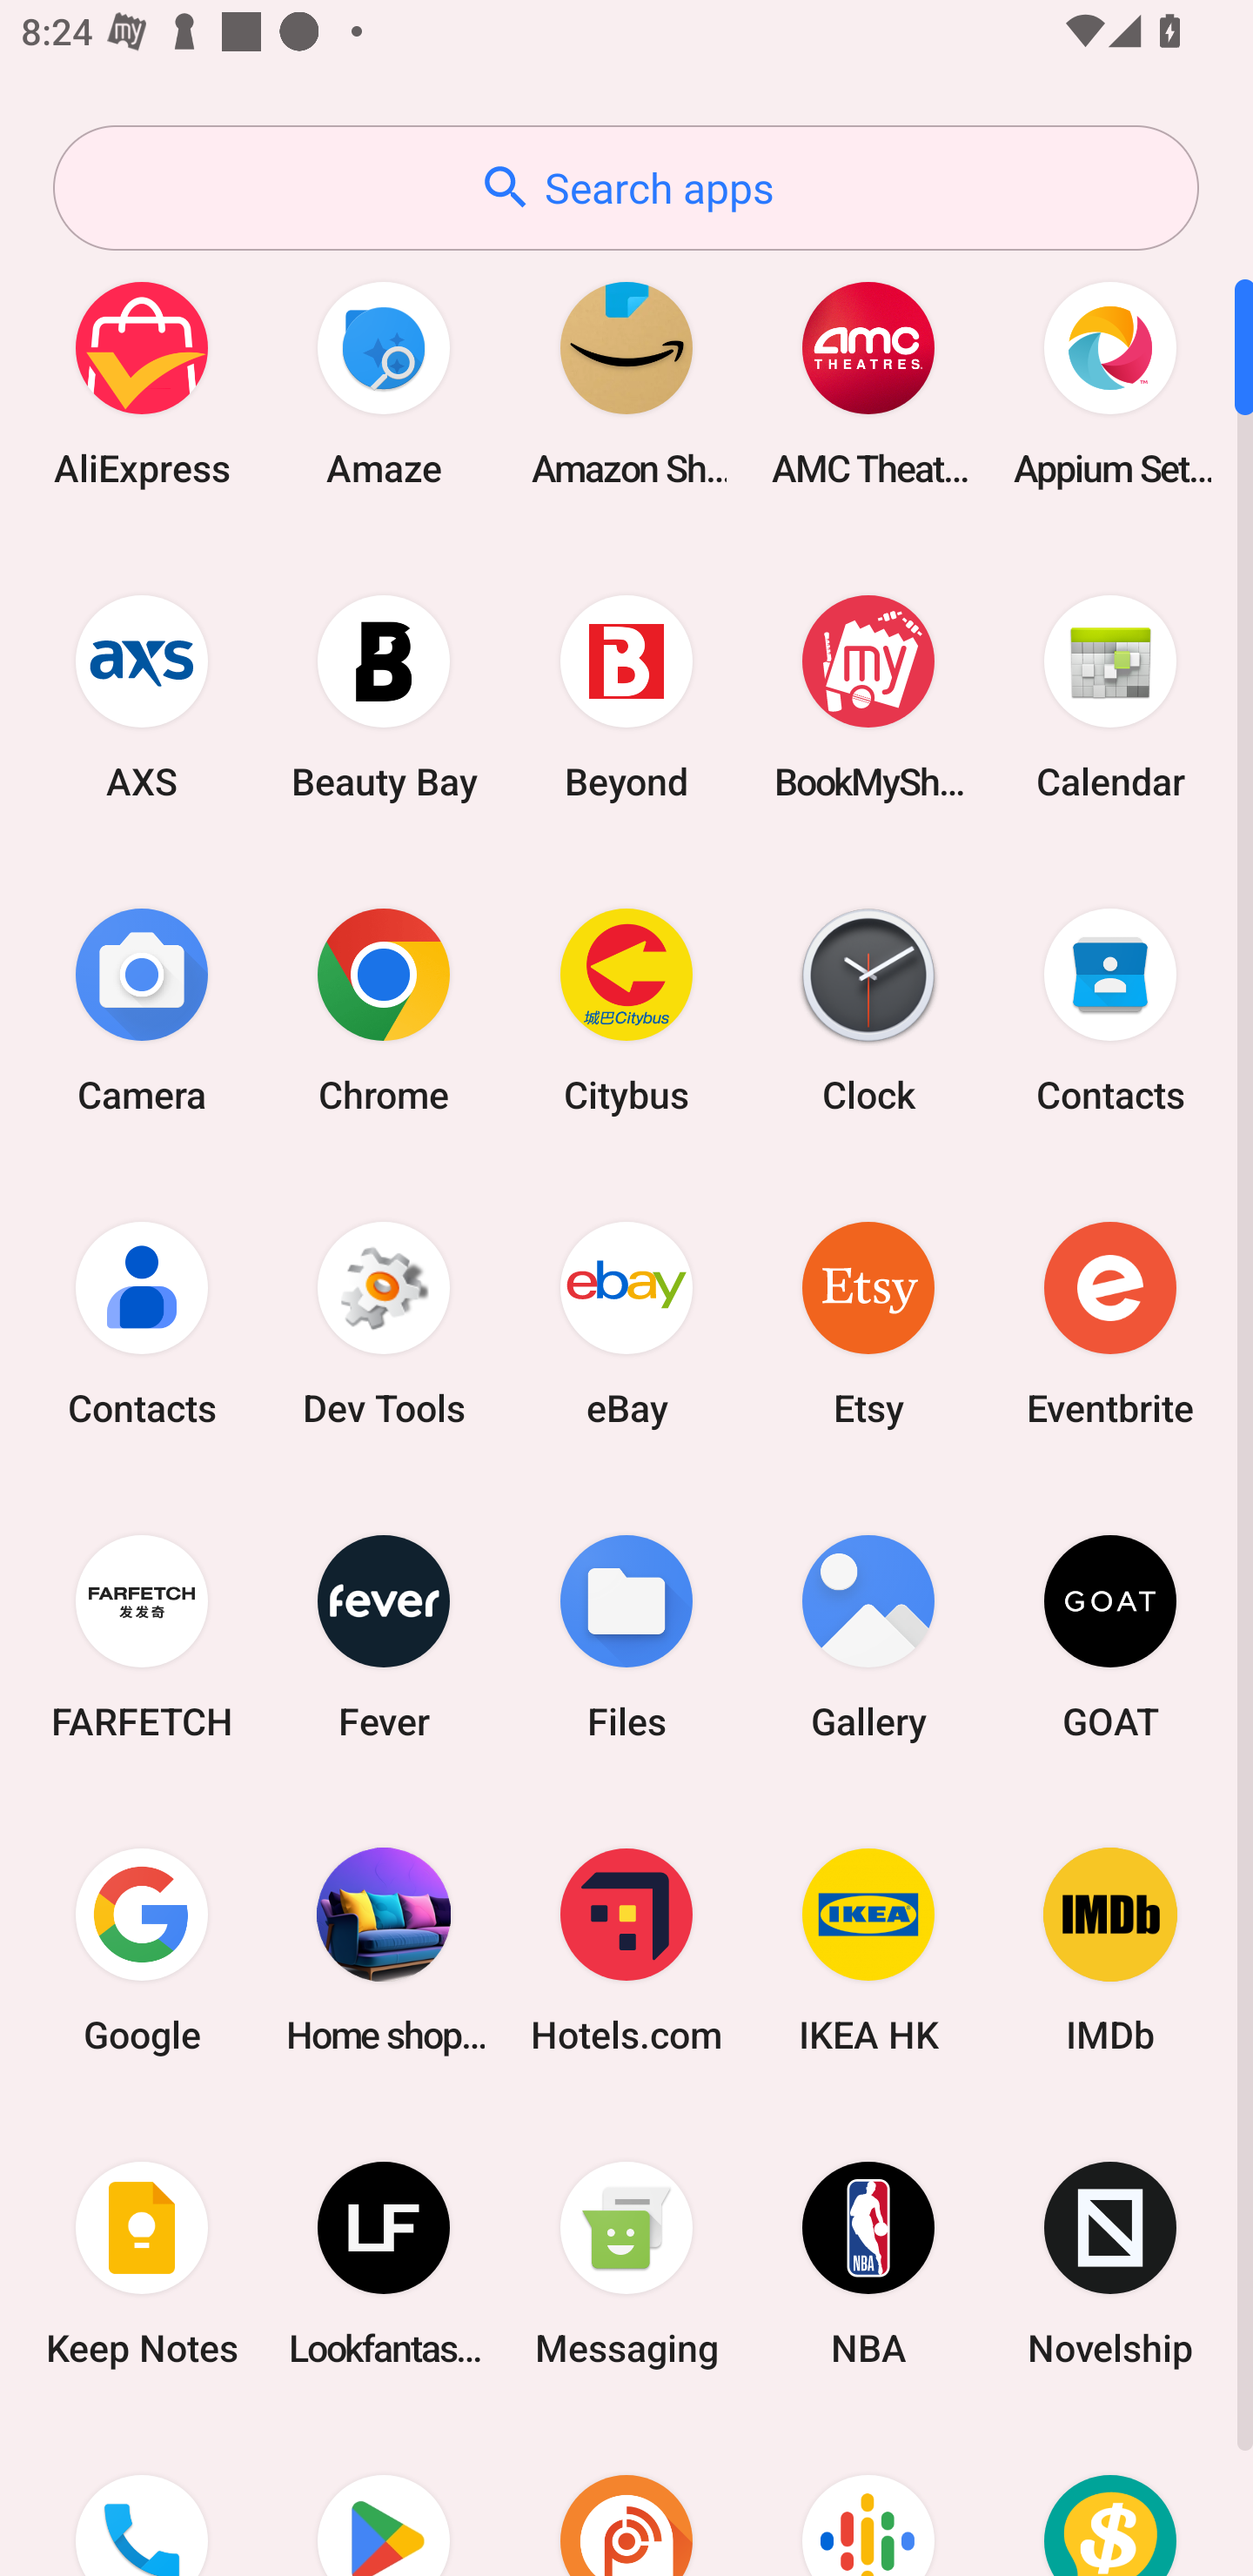 Image resolution: width=1253 pixels, height=2576 pixels. I want to click on Contacts, so click(142, 1323).